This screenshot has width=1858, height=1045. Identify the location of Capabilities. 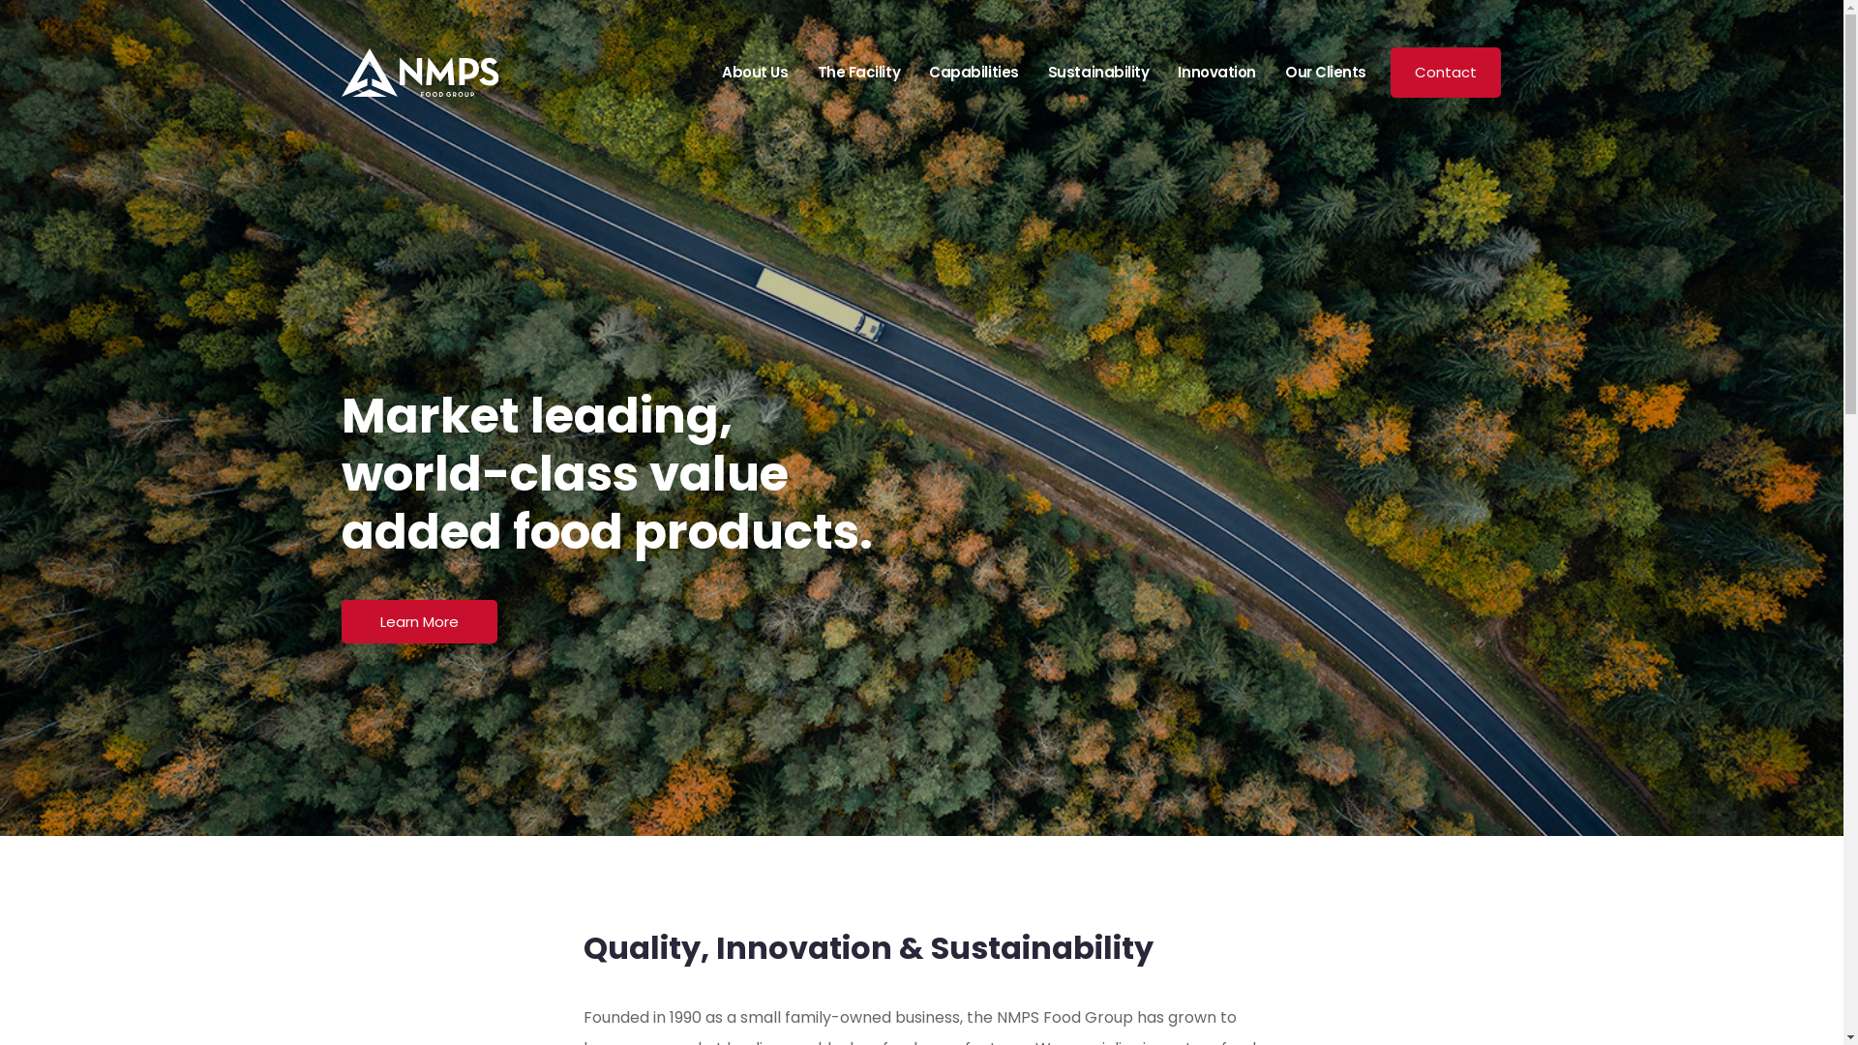
(974, 73).